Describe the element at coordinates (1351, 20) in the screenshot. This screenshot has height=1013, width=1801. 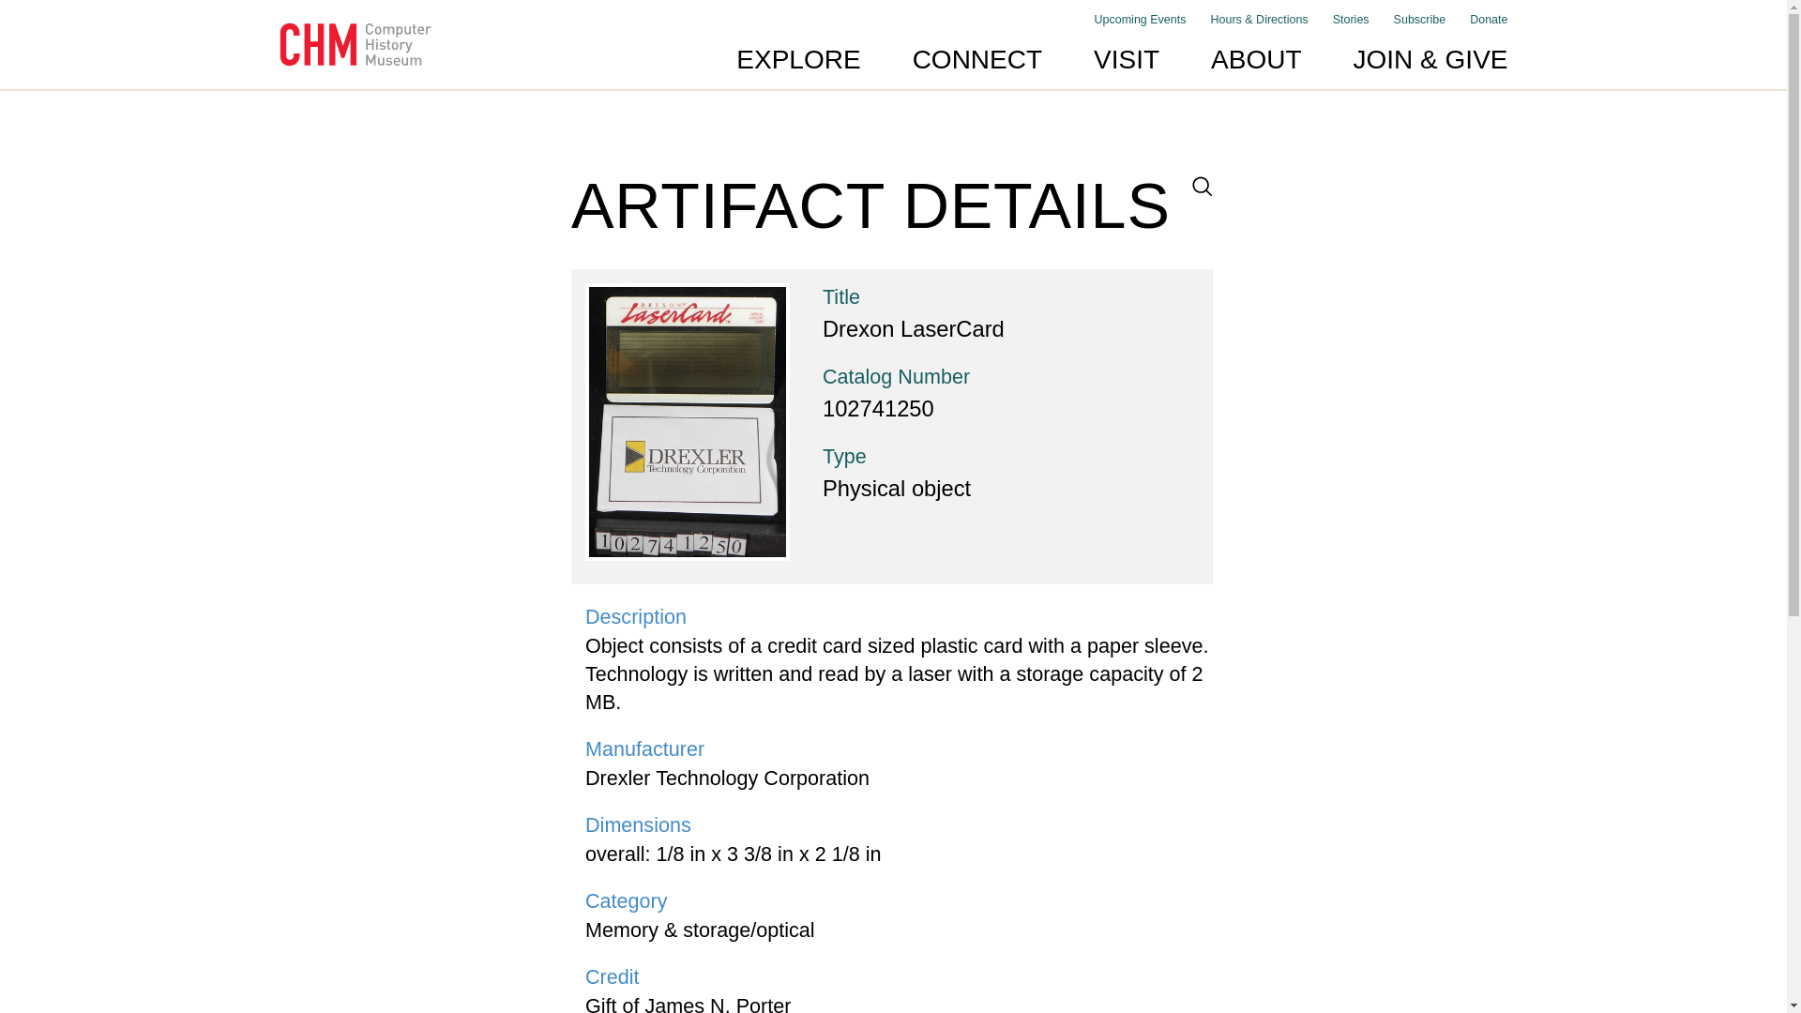
I see `Stories` at that location.